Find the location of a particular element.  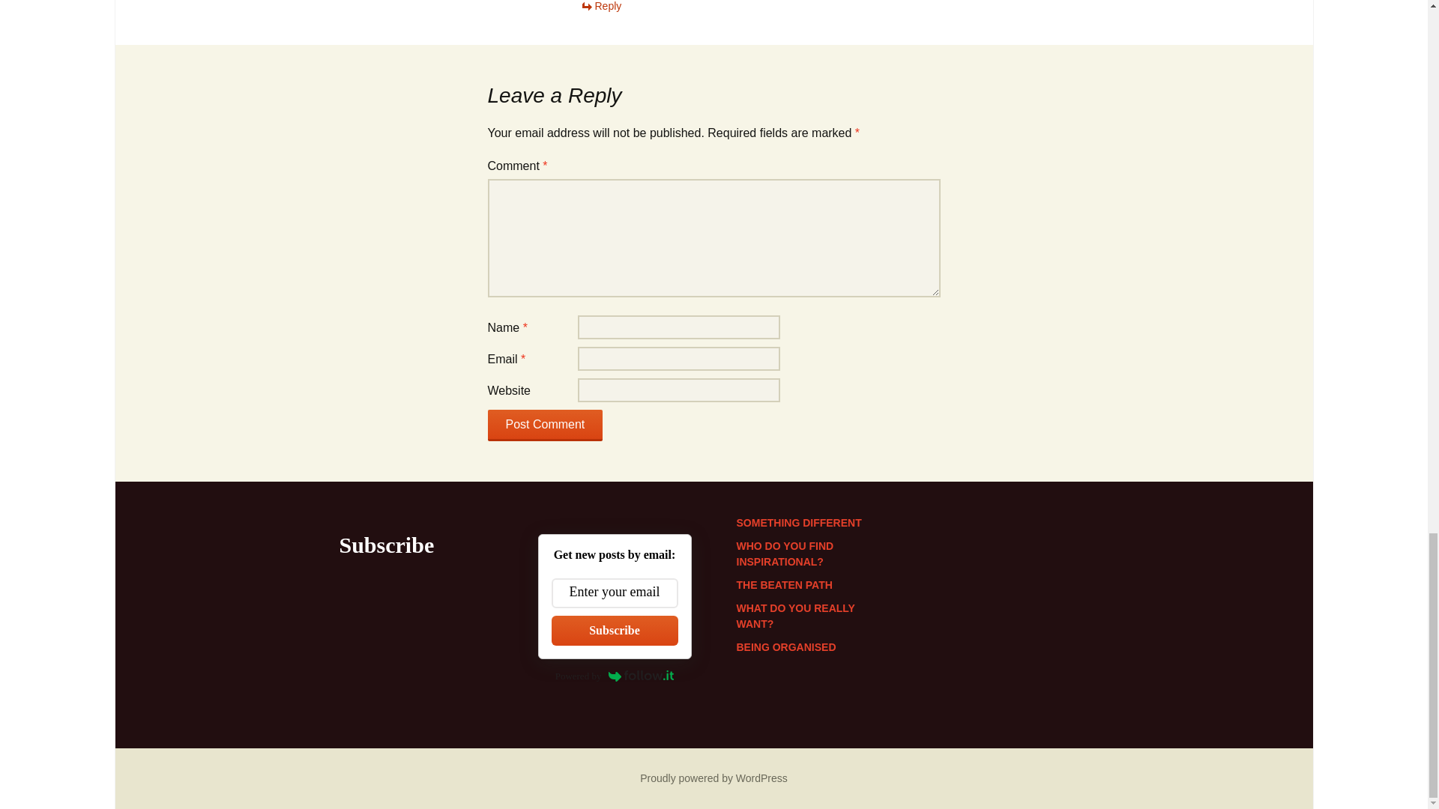

Reply is located at coordinates (600, 6).